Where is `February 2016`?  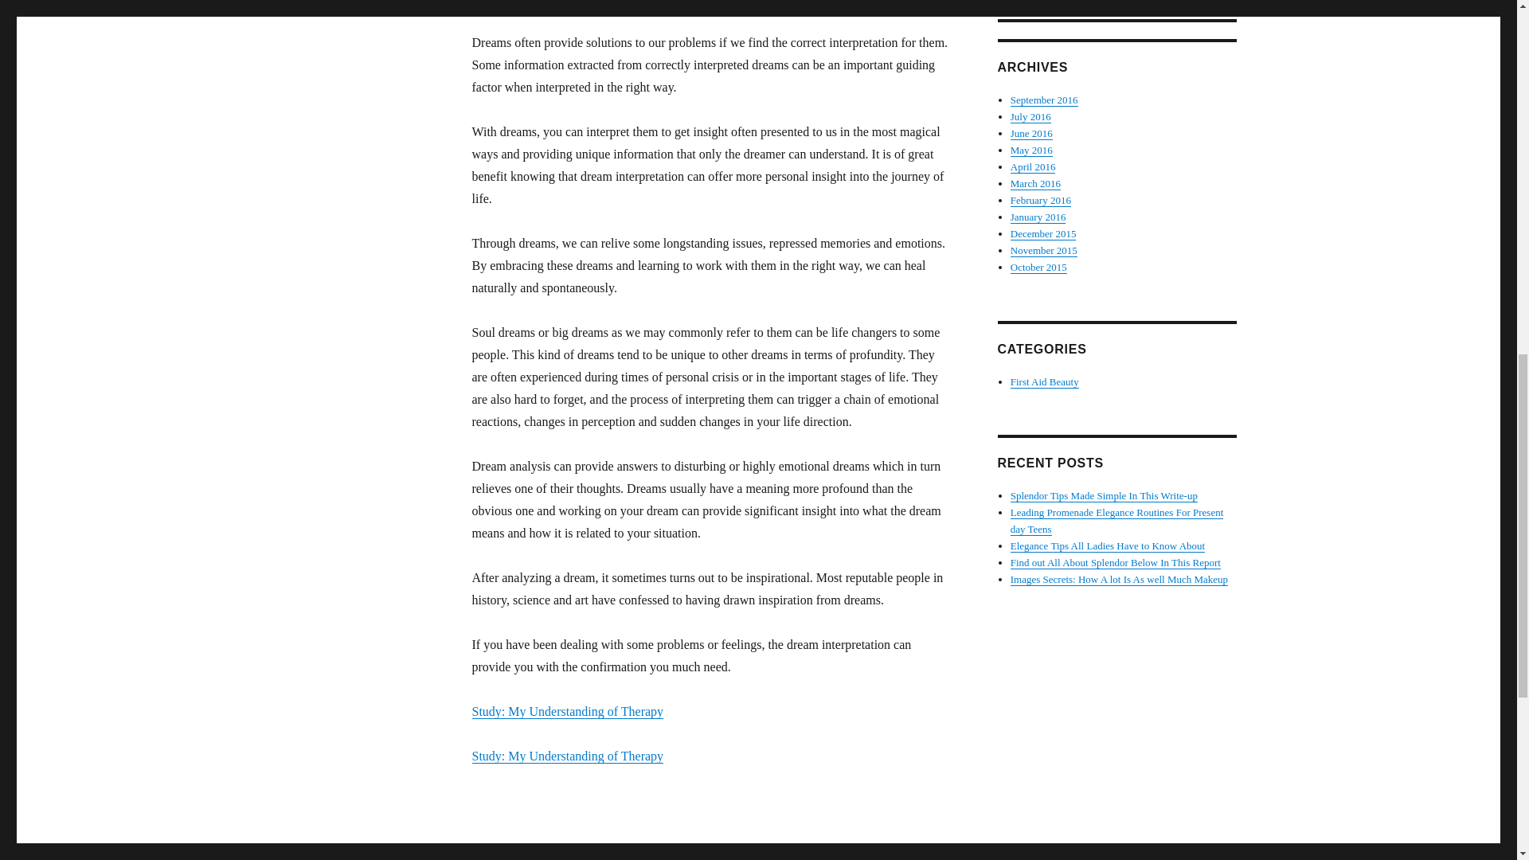
February 2016 is located at coordinates (1041, 201).